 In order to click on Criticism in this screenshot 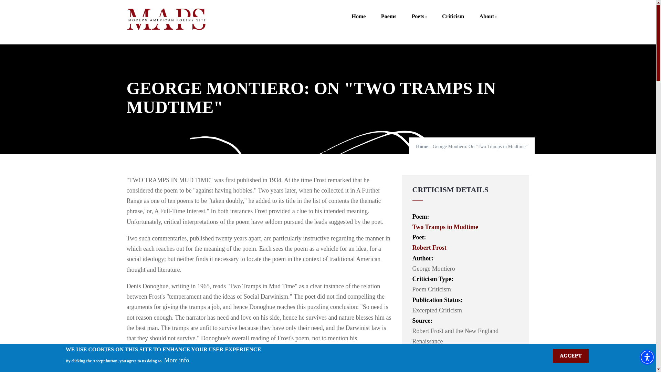, I will do `click(453, 11)`.